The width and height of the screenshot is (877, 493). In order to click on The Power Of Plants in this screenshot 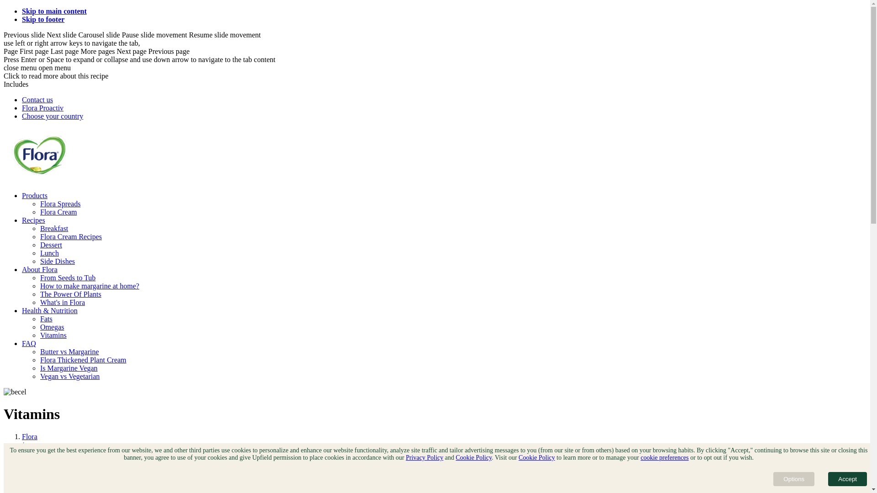, I will do `click(71, 294)`.